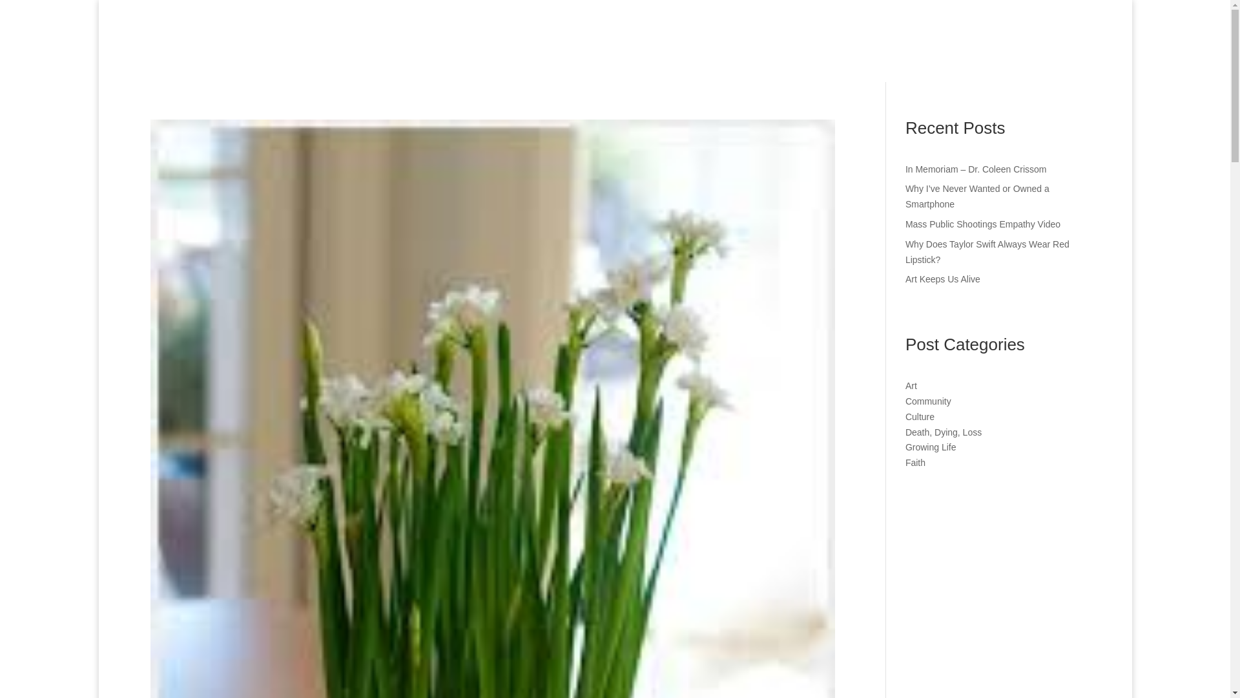 Image resolution: width=1240 pixels, height=698 pixels. Describe the element at coordinates (232, 40) in the screenshot. I see `signature-logo` at that location.